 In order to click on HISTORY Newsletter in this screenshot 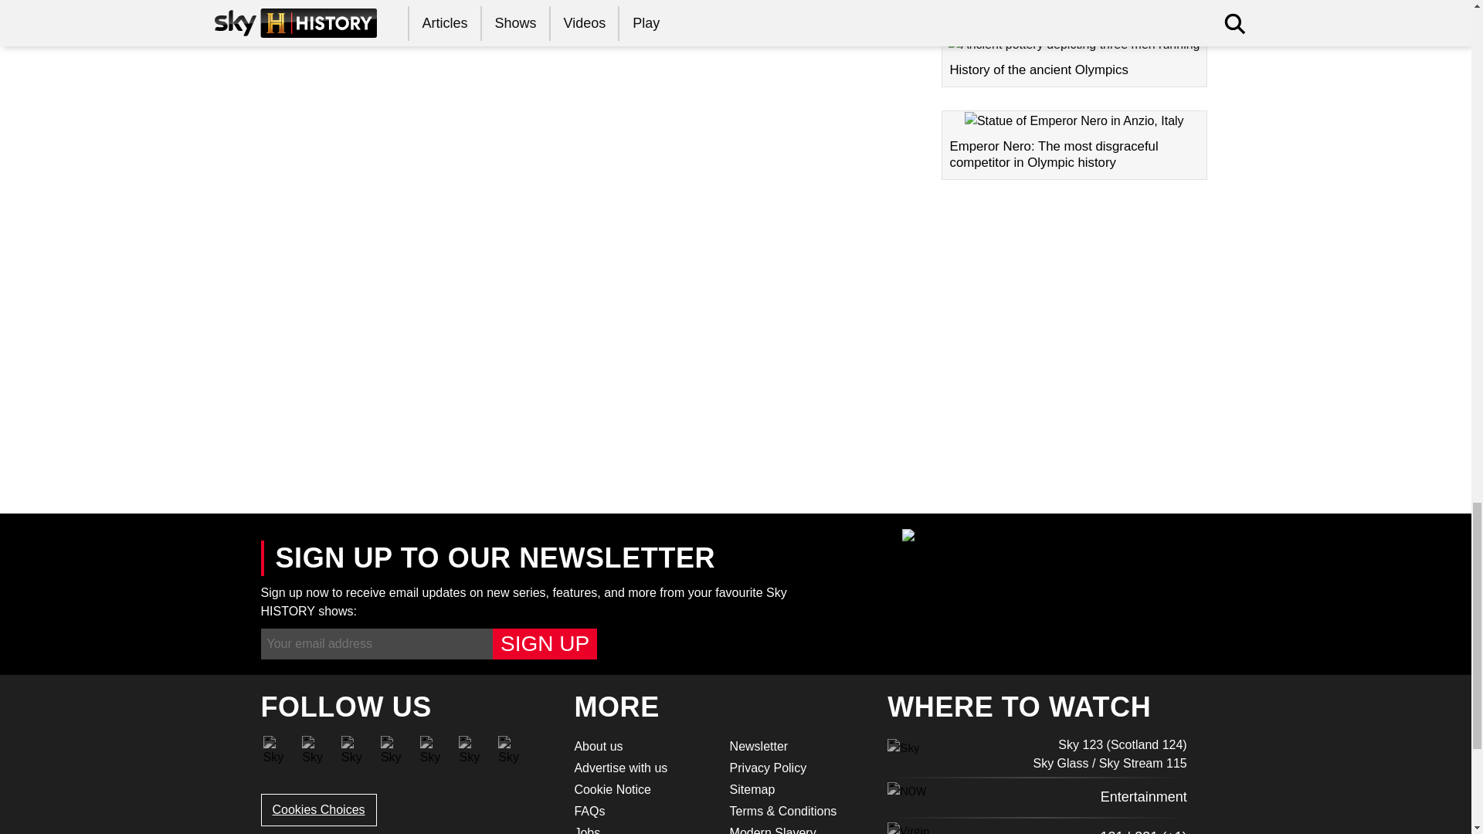, I will do `click(797, 746)`.